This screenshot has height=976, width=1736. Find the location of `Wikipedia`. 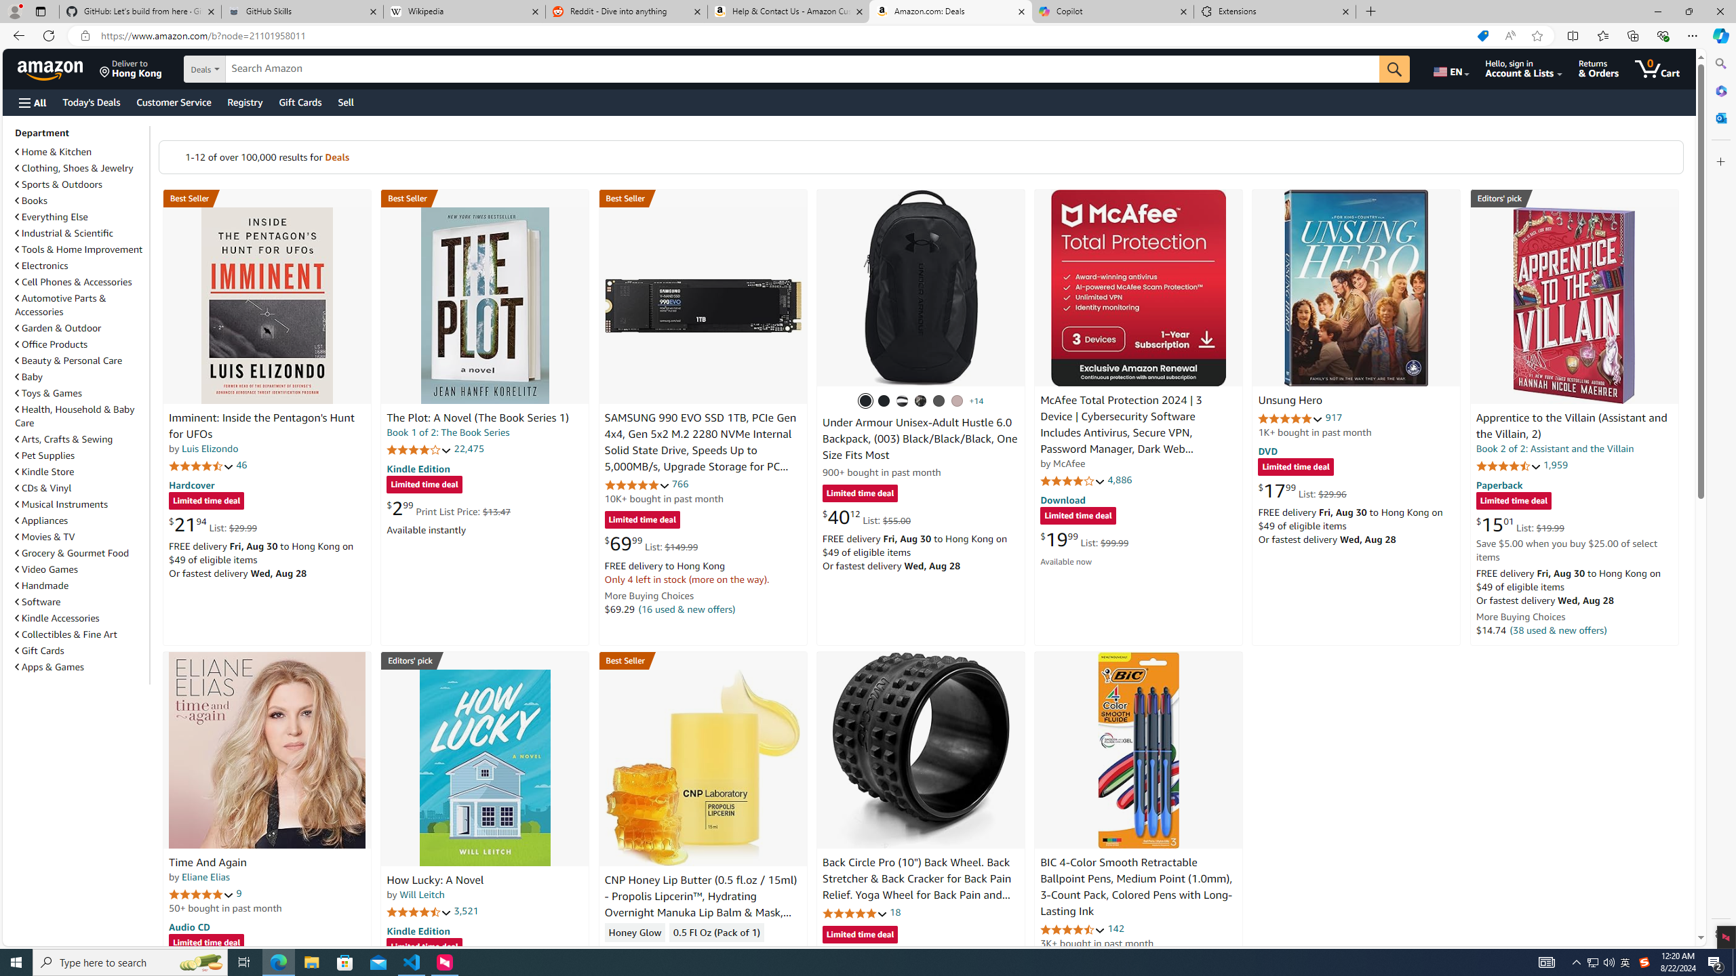

Wikipedia is located at coordinates (465, 12).